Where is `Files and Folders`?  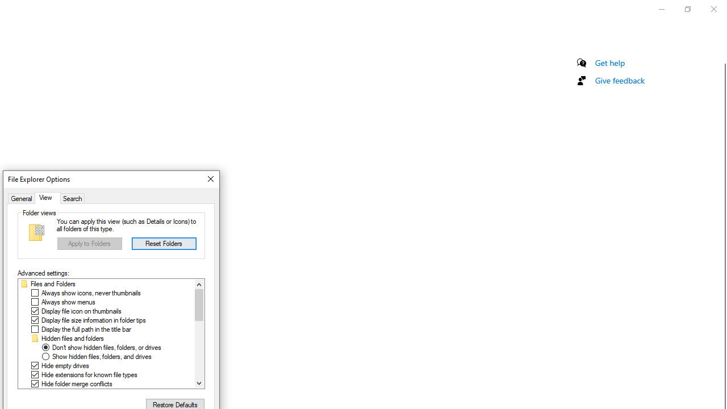 Files and Folders is located at coordinates (53, 284).